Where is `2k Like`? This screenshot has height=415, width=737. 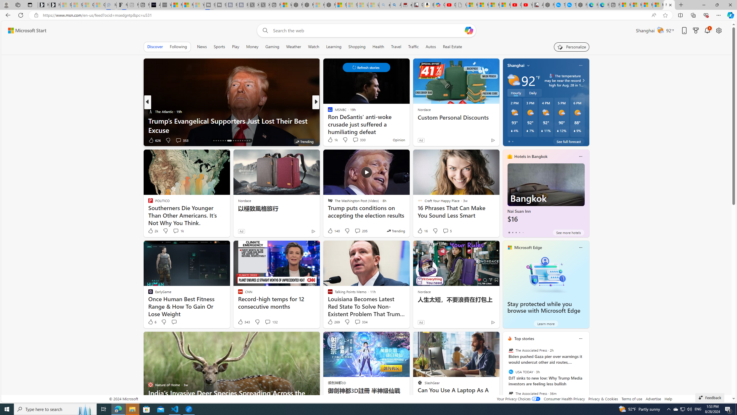 2k Like is located at coordinates (153, 231).